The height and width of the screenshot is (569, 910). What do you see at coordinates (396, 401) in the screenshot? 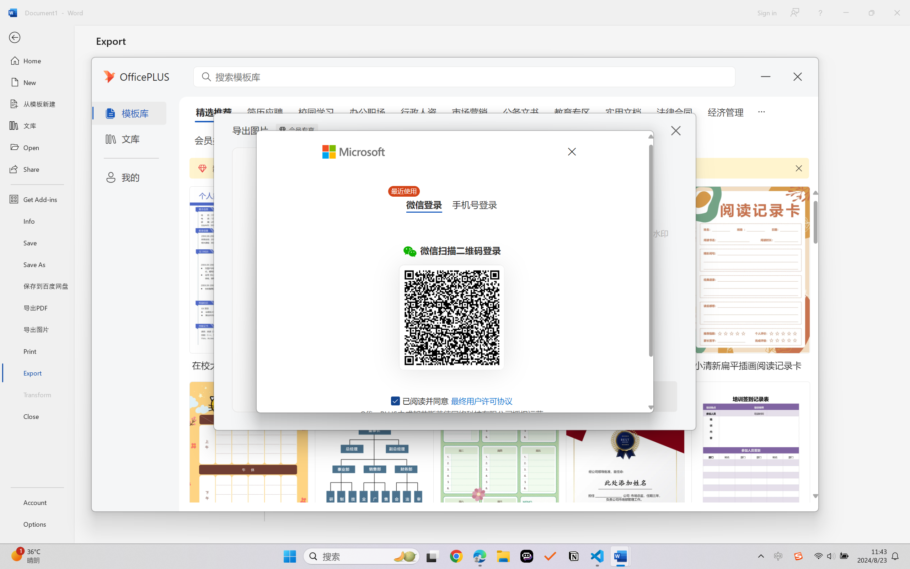
I see `AutomationID: checkbox-14` at bounding box center [396, 401].